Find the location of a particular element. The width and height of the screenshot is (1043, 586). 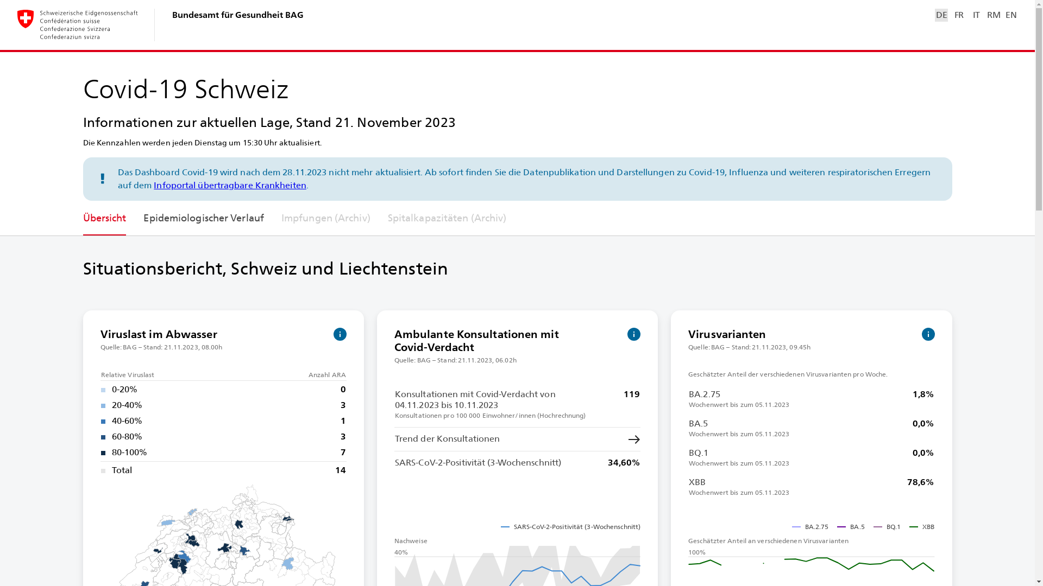

Beschreibungen einblenden is located at coordinates (340, 334).